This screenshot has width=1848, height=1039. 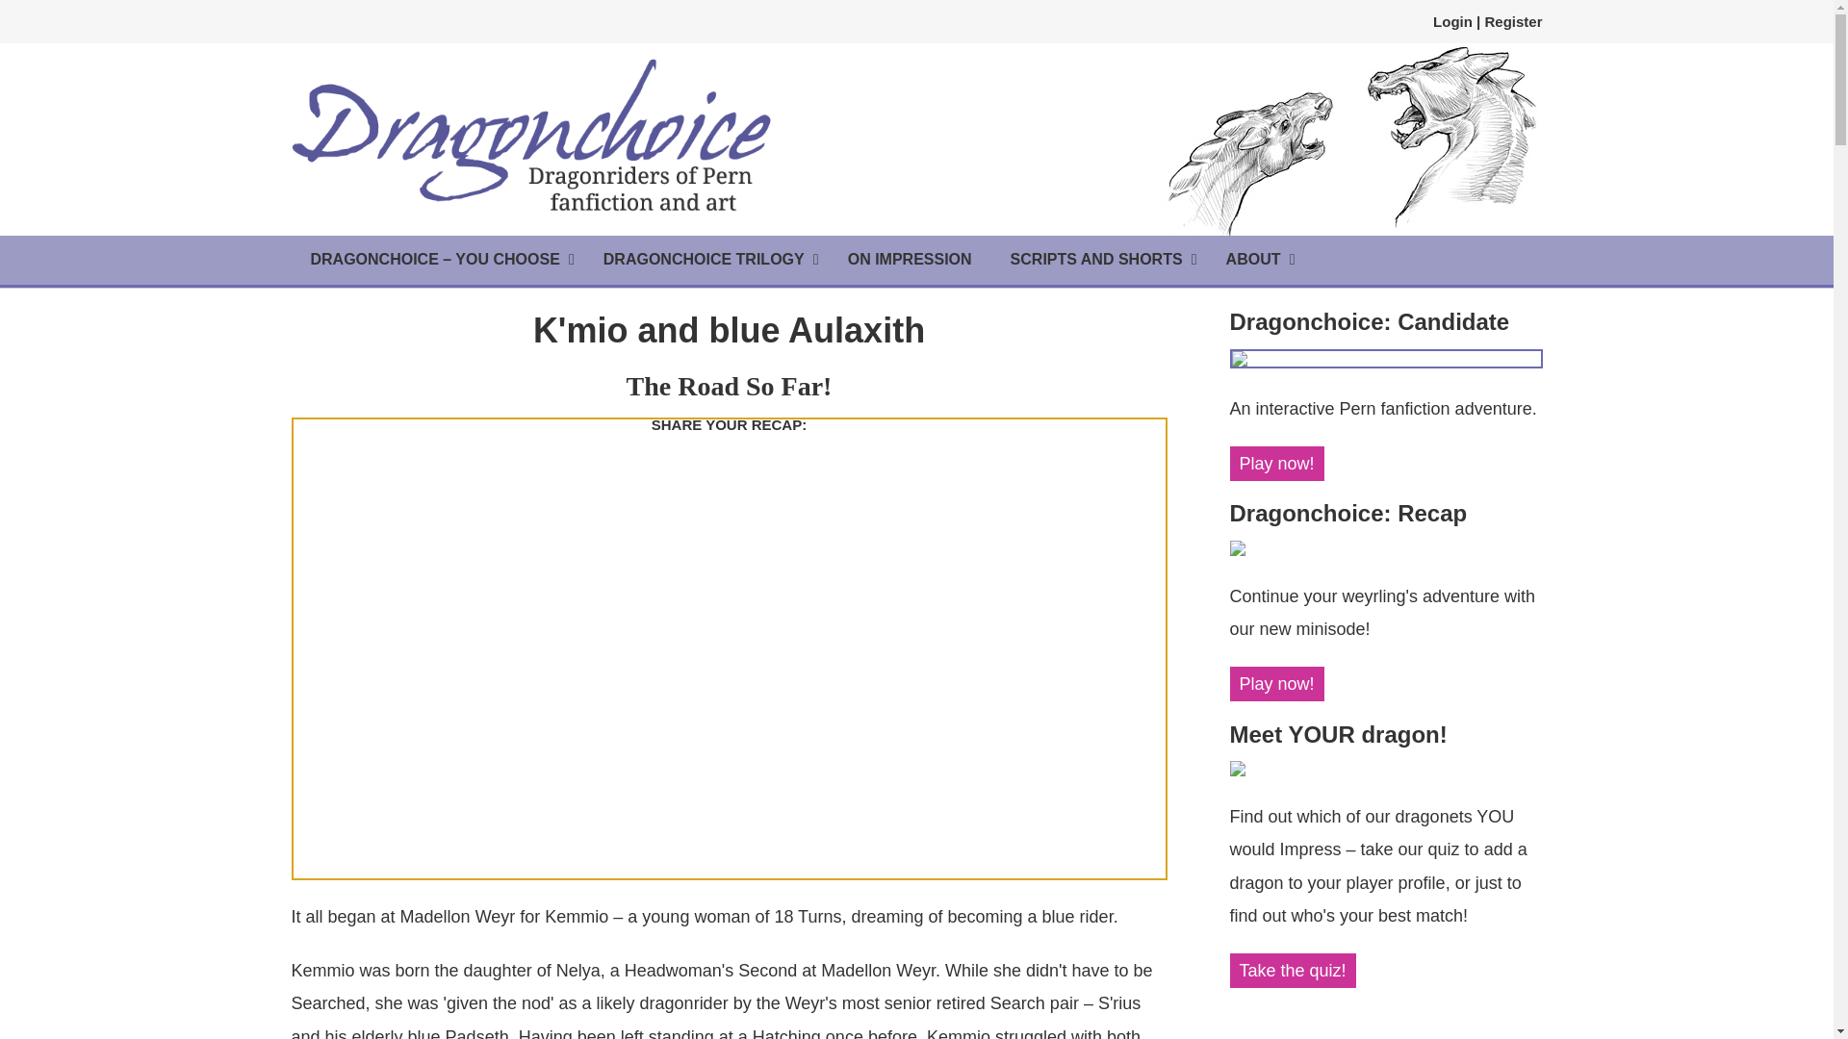 I want to click on Pernese dragons, so click(x=1348, y=139).